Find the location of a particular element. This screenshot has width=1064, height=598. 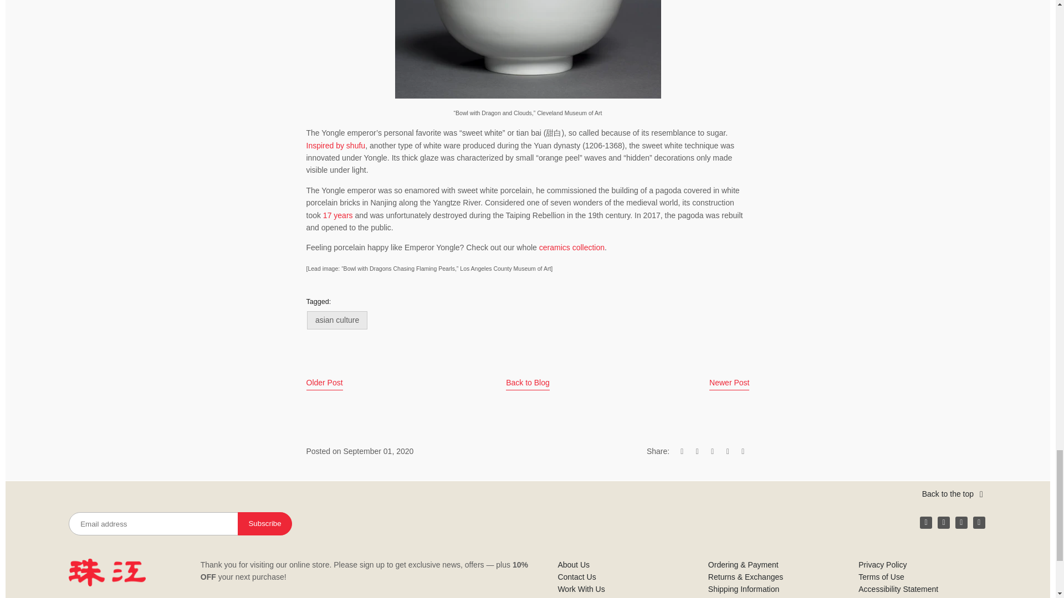

Share on Twitter is located at coordinates (697, 451).